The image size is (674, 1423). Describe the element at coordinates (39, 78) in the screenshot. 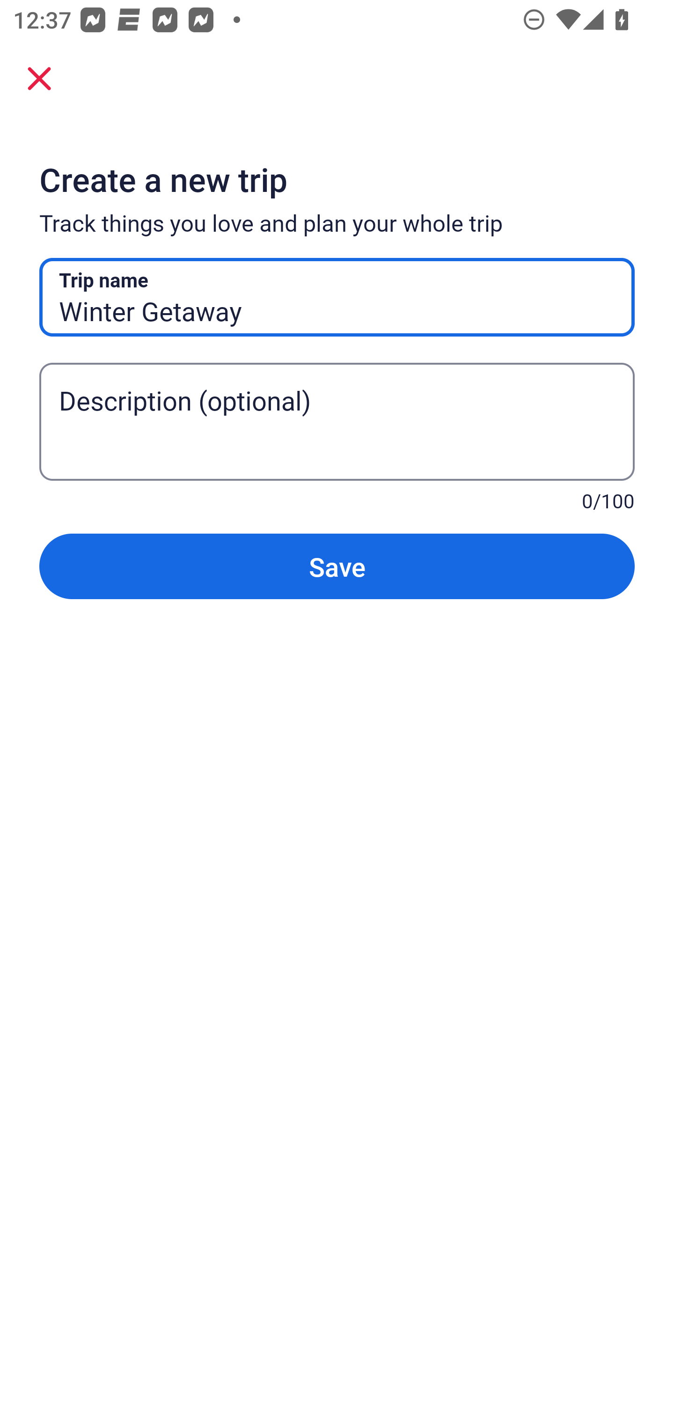

I see `Close` at that location.